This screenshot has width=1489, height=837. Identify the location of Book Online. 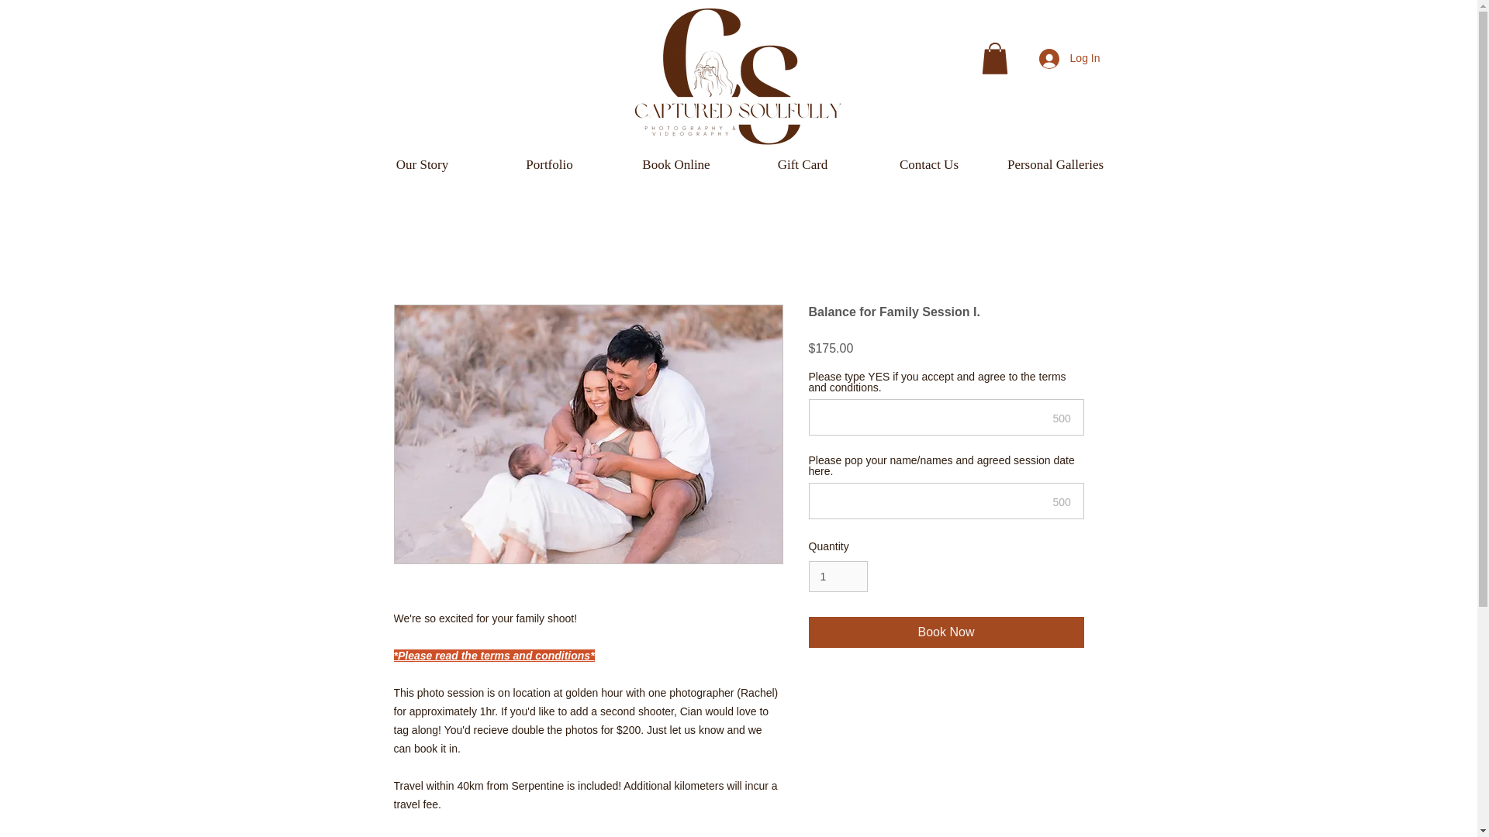
(675, 164).